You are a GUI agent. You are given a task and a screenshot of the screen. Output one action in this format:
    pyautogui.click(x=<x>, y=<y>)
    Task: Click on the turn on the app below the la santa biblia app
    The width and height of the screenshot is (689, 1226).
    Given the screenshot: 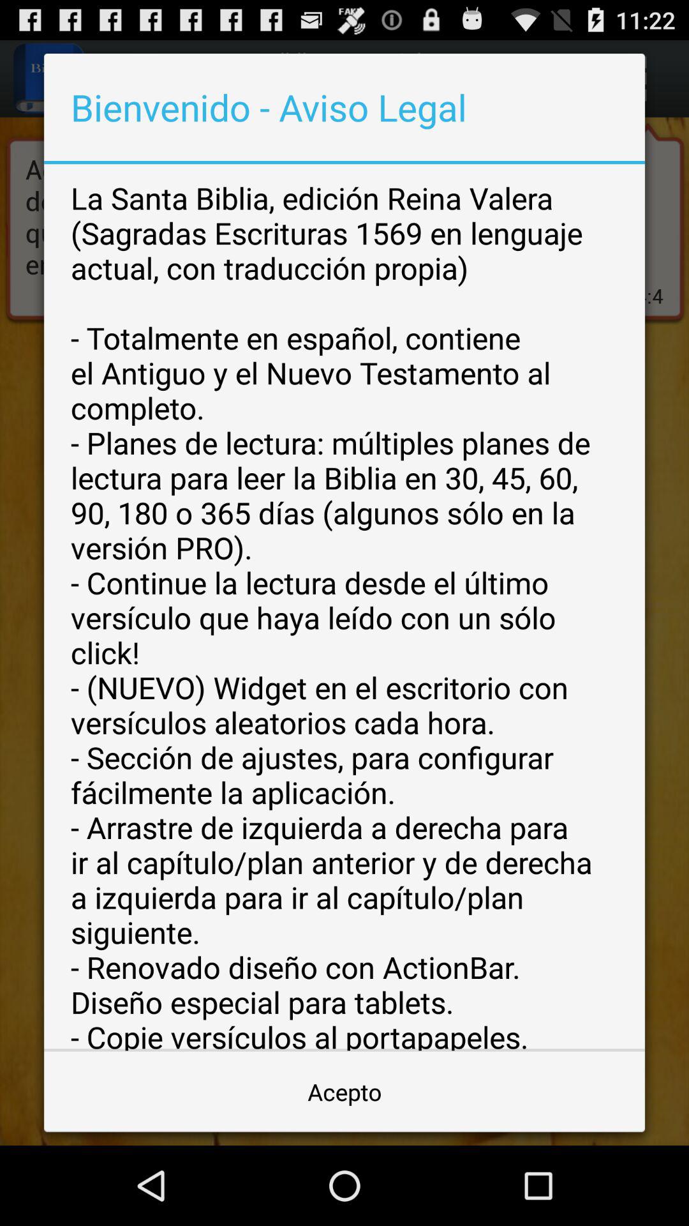 What is the action you would take?
    pyautogui.click(x=344, y=1092)
    